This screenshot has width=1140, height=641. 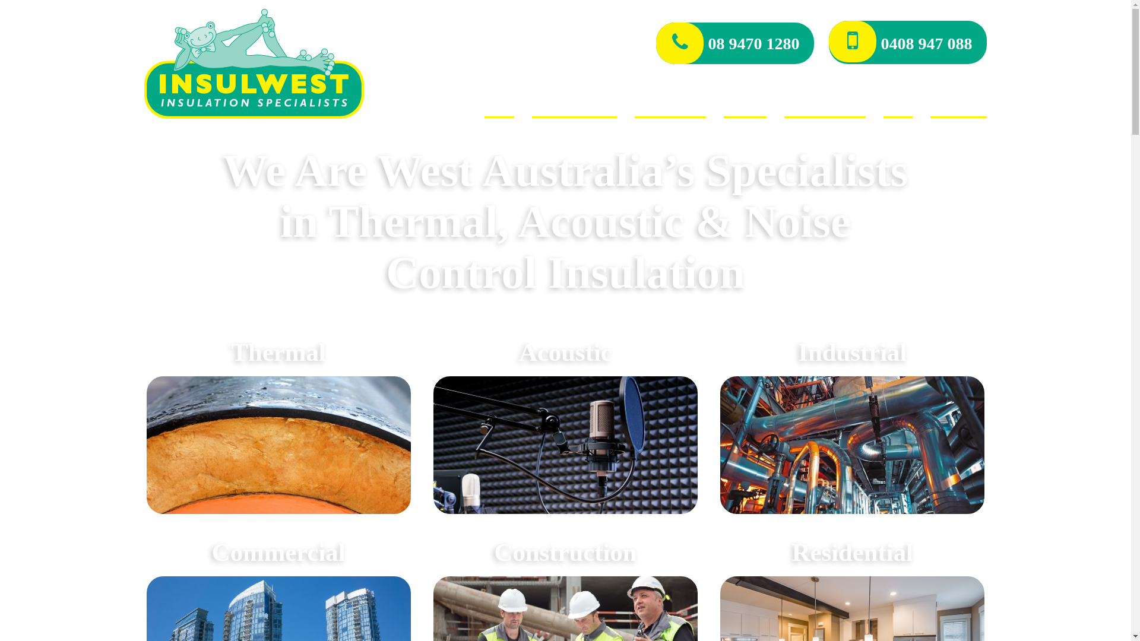 I want to click on Application, so click(x=670, y=106).